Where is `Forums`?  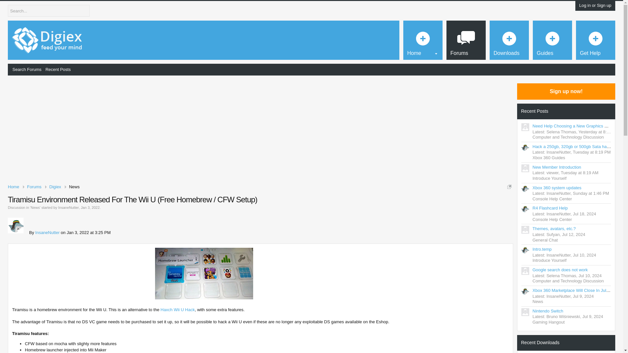
Forums is located at coordinates (34, 187).